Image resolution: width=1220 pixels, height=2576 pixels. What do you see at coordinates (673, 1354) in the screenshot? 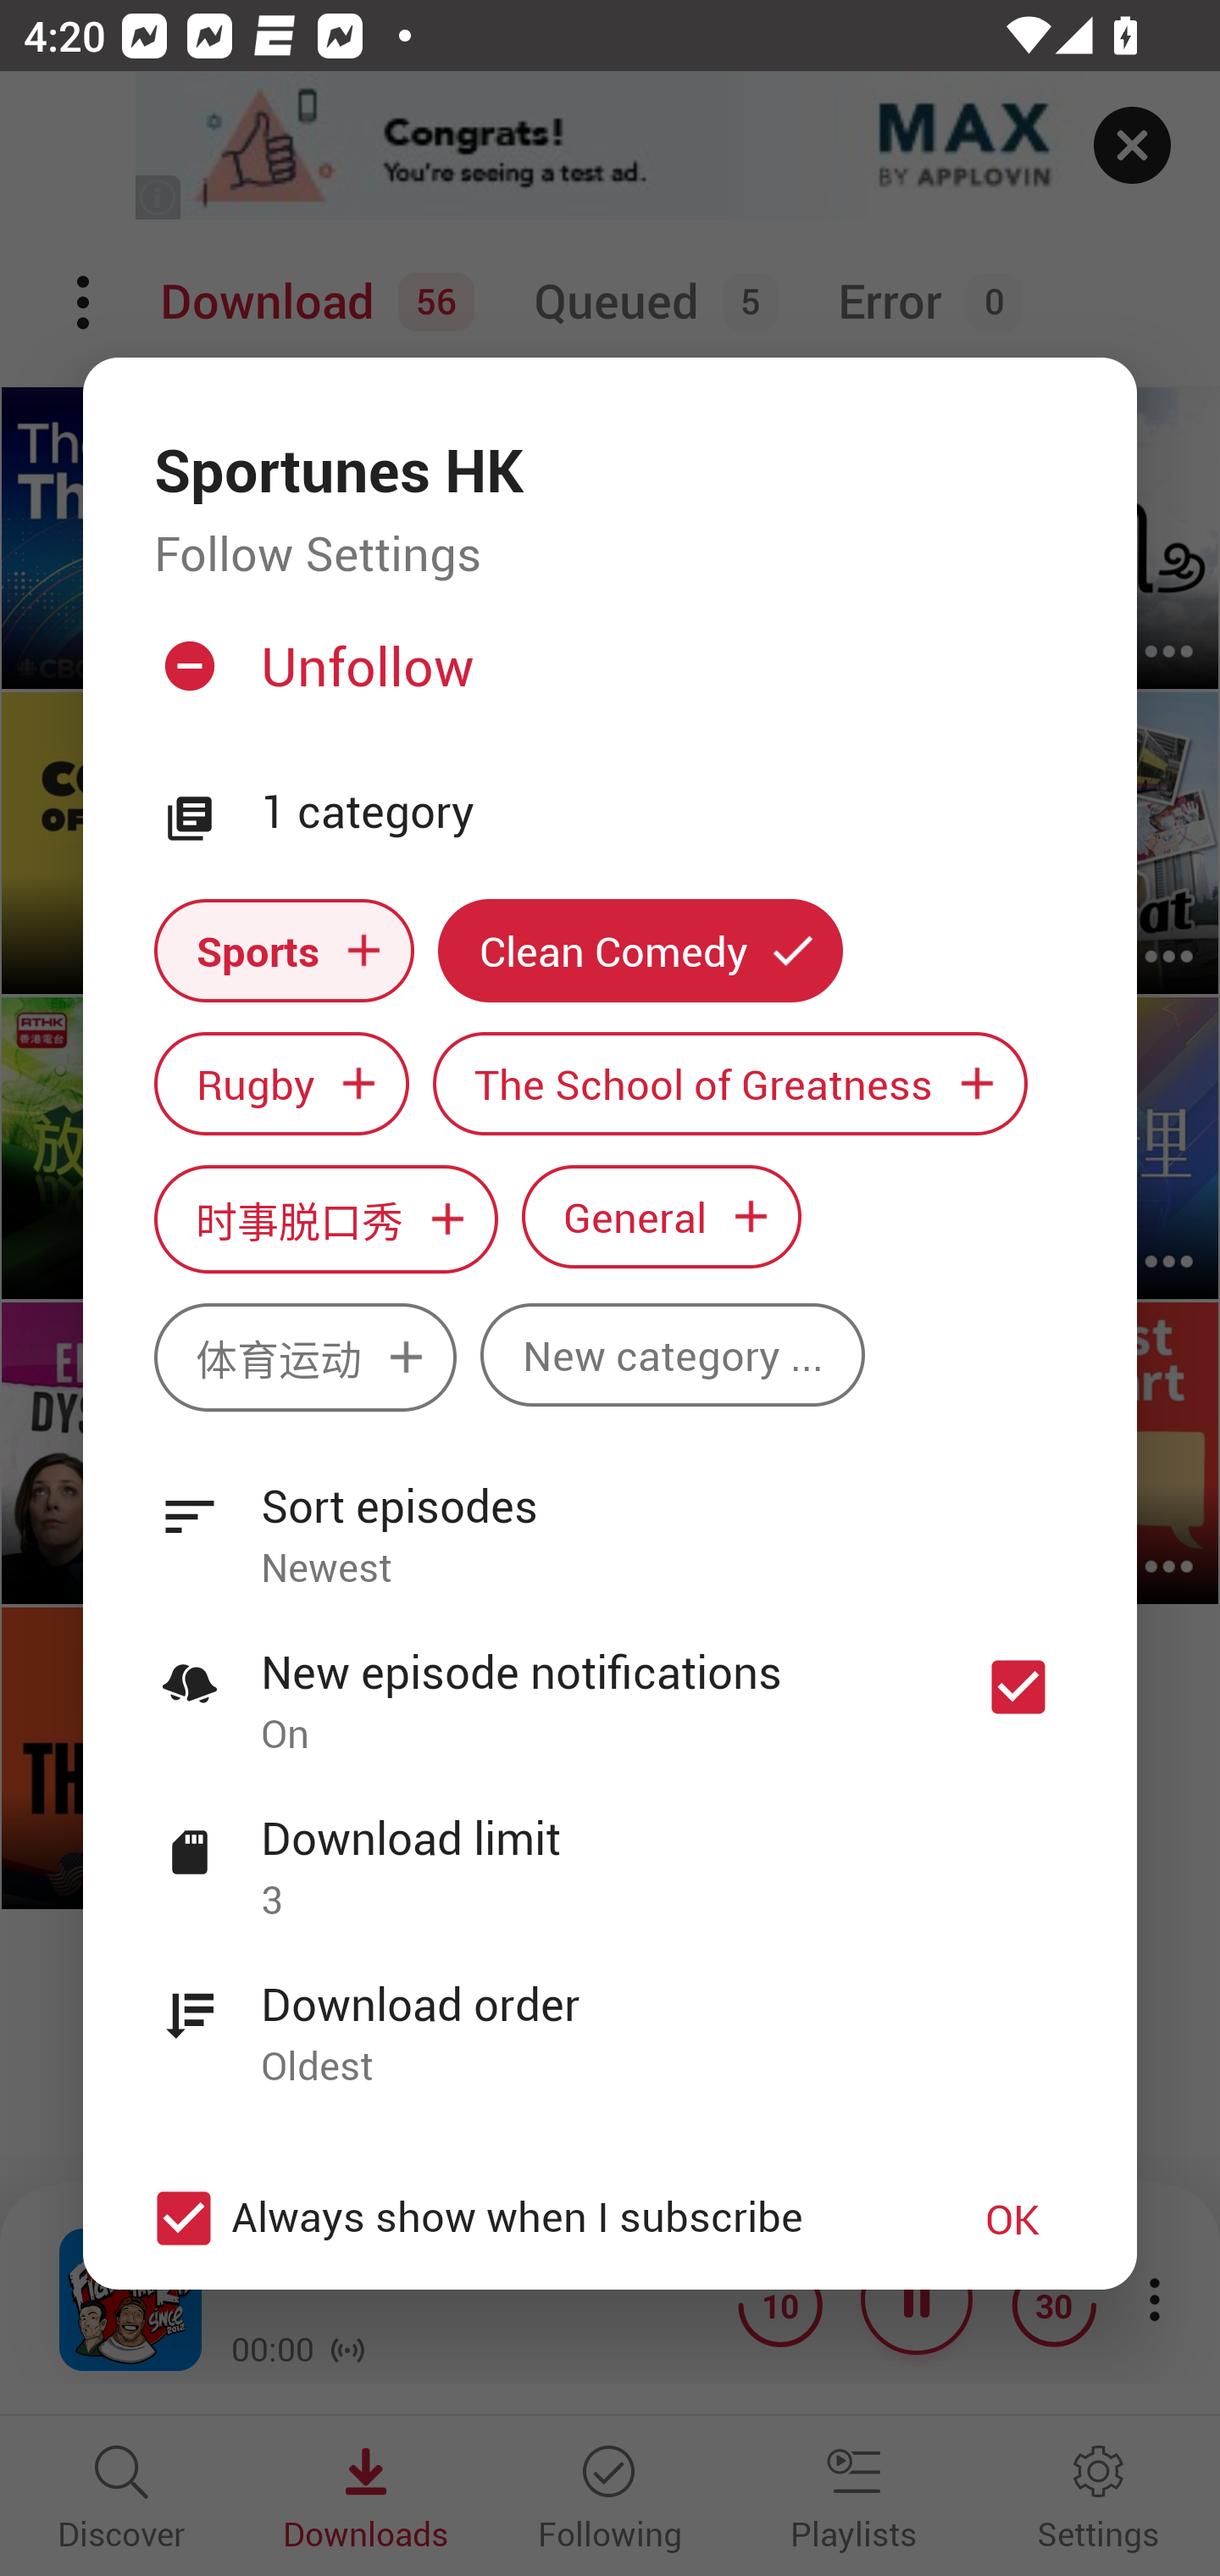
I see `New category ...` at bounding box center [673, 1354].